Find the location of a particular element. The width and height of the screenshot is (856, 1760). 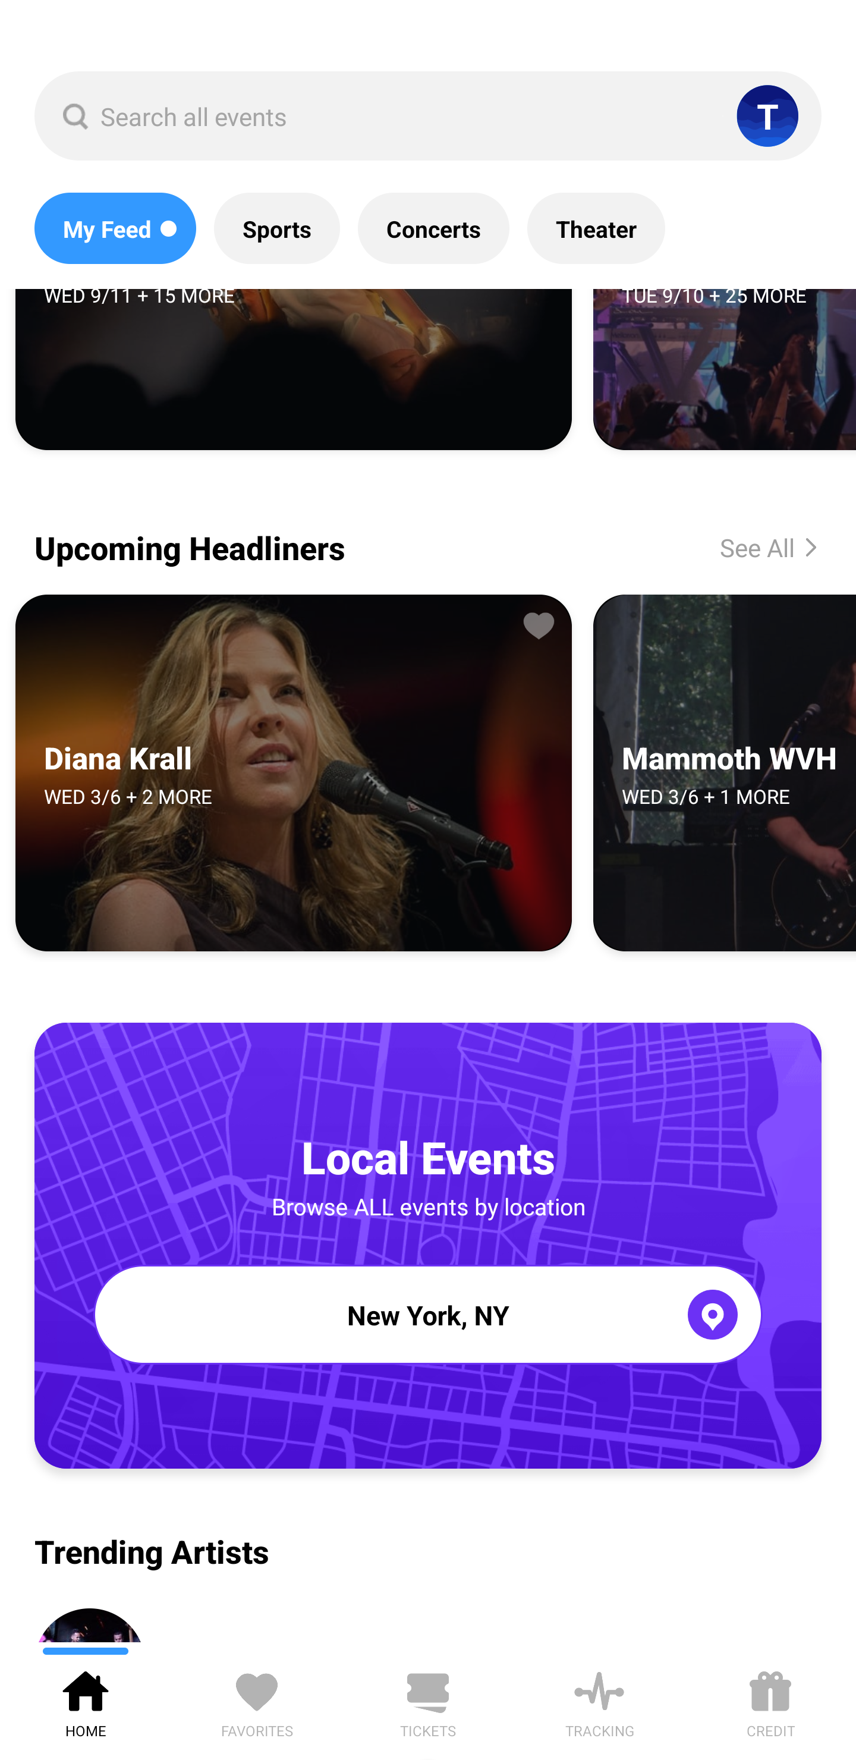

See All  is located at coordinates (753, 547).